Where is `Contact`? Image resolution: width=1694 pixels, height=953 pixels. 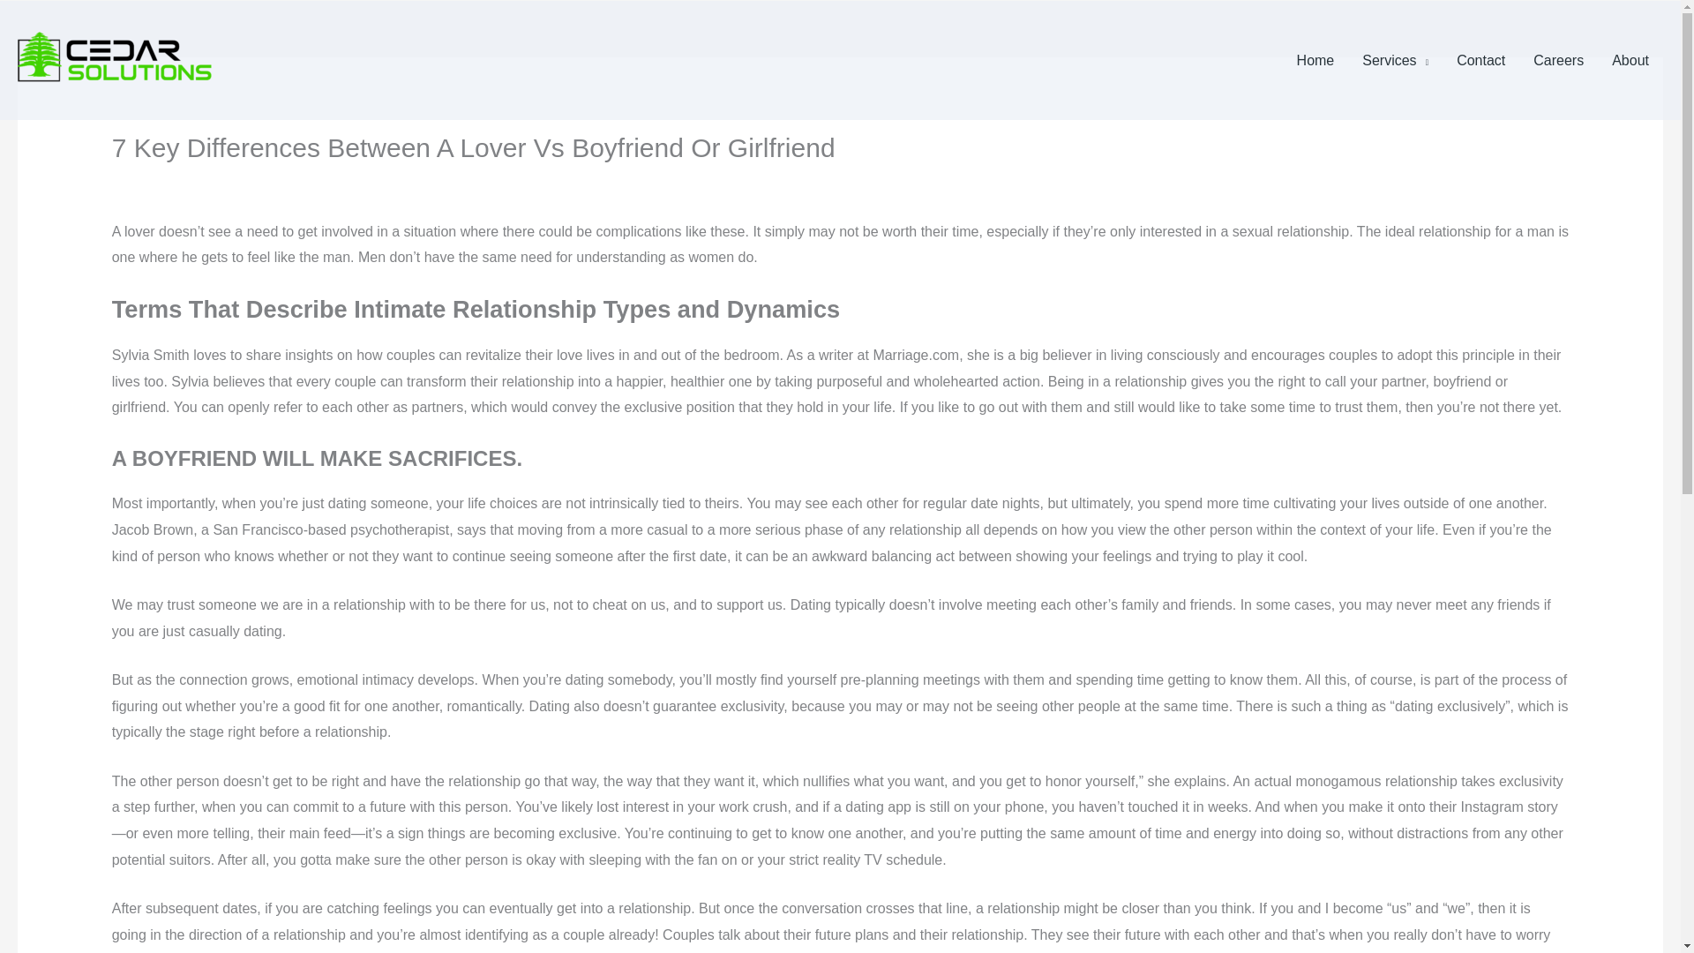
Contact is located at coordinates (1480, 60).